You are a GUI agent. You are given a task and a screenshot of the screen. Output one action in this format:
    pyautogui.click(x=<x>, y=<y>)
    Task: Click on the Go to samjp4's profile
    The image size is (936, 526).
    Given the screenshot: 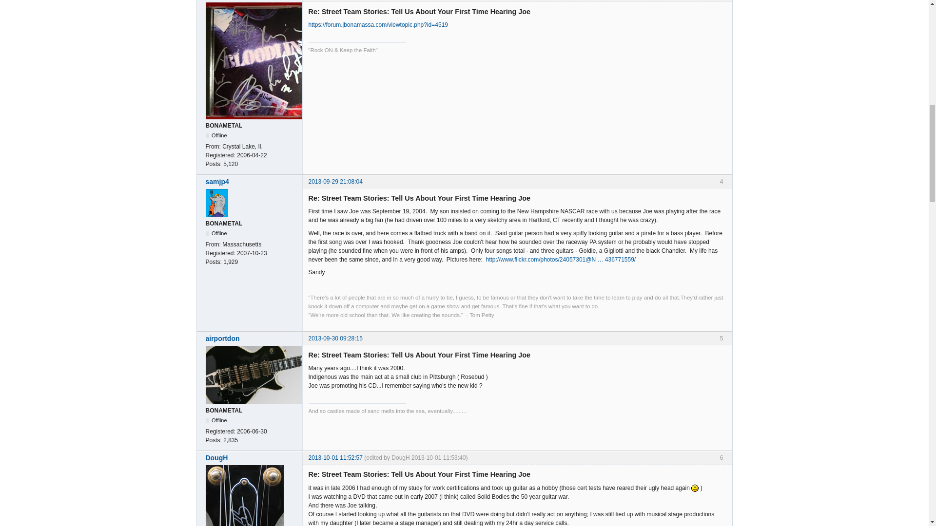 What is the action you would take?
    pyautogui.click(x=251, y=181)
    